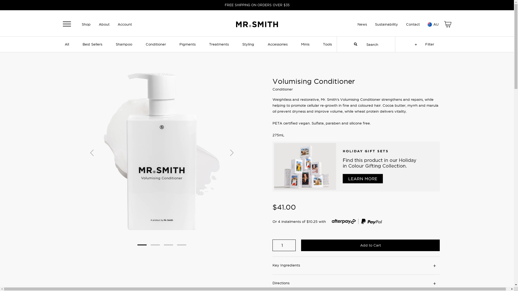 This screenshot has height=291, width=518. I want to click on 1, so click(142, 245).